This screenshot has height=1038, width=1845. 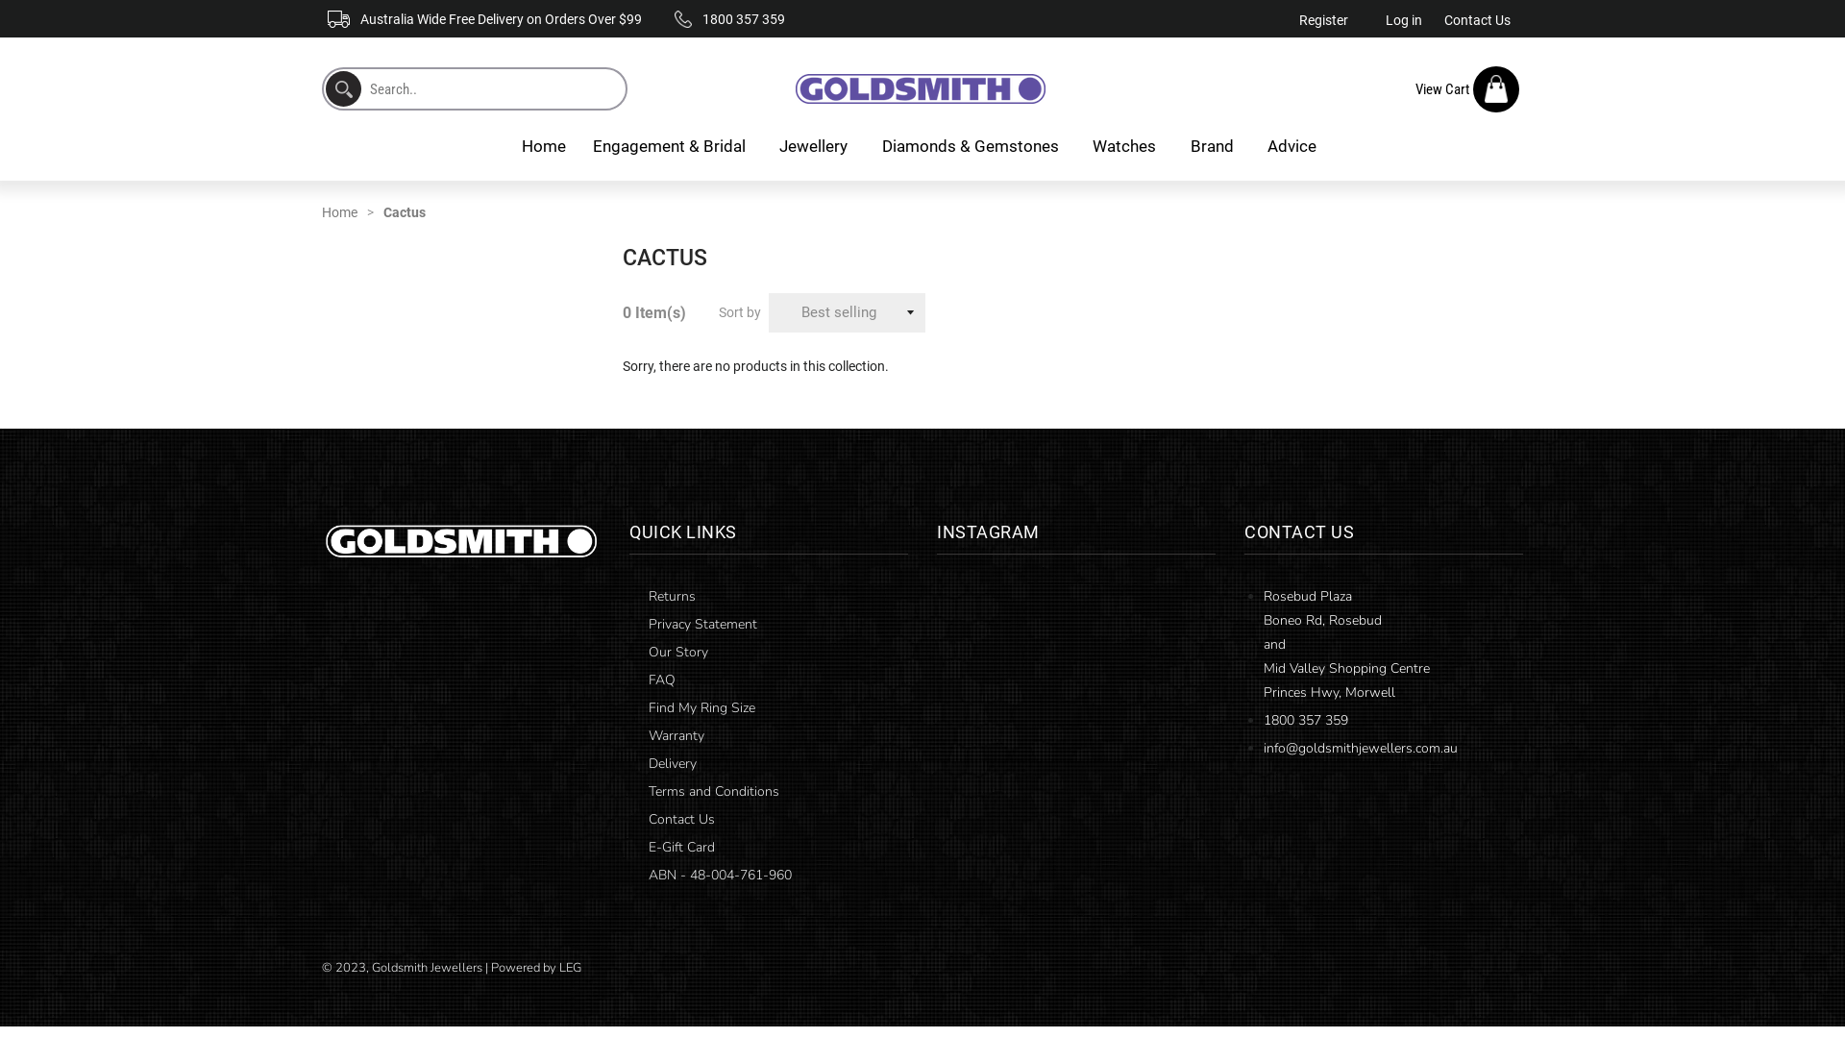 I want to click on Our Story, so click(x=676, y=652).